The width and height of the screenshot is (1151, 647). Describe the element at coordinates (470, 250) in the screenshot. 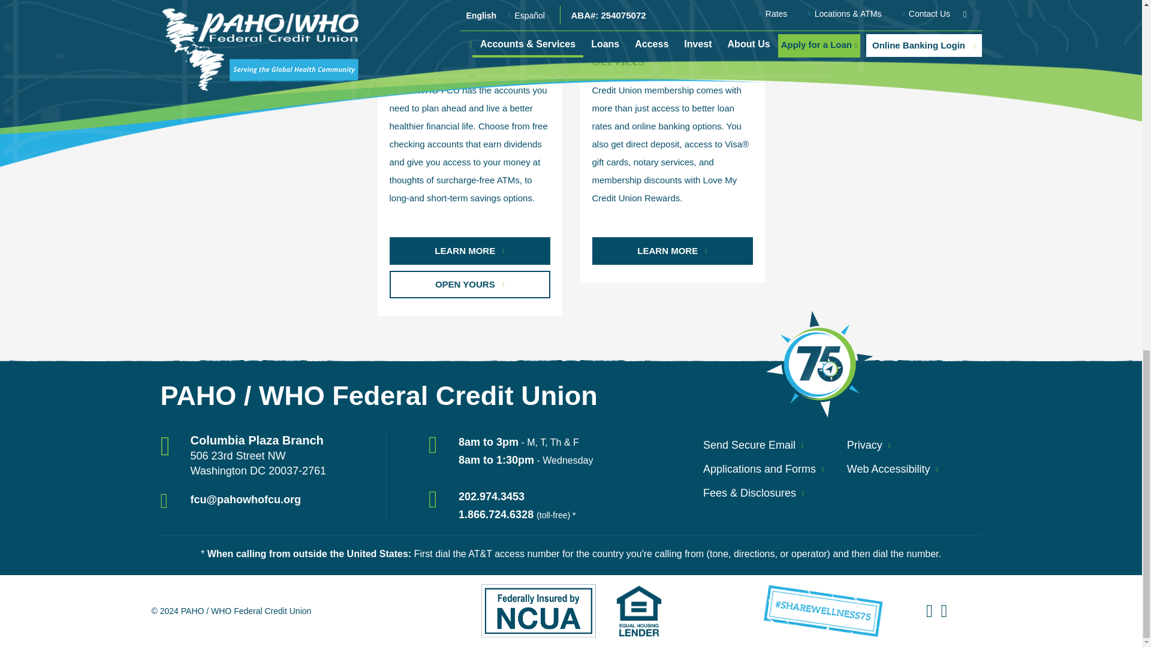

I see `More info on Accounts` at that location.